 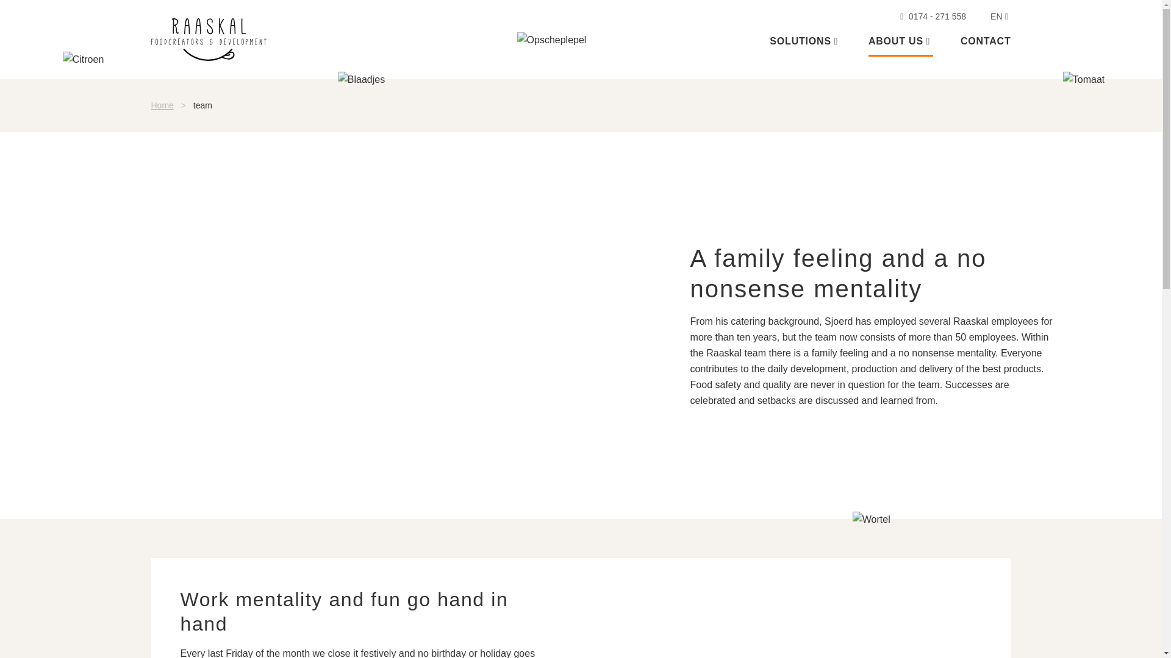 I want to click on ABOUT US, so click(x=901, y=41).